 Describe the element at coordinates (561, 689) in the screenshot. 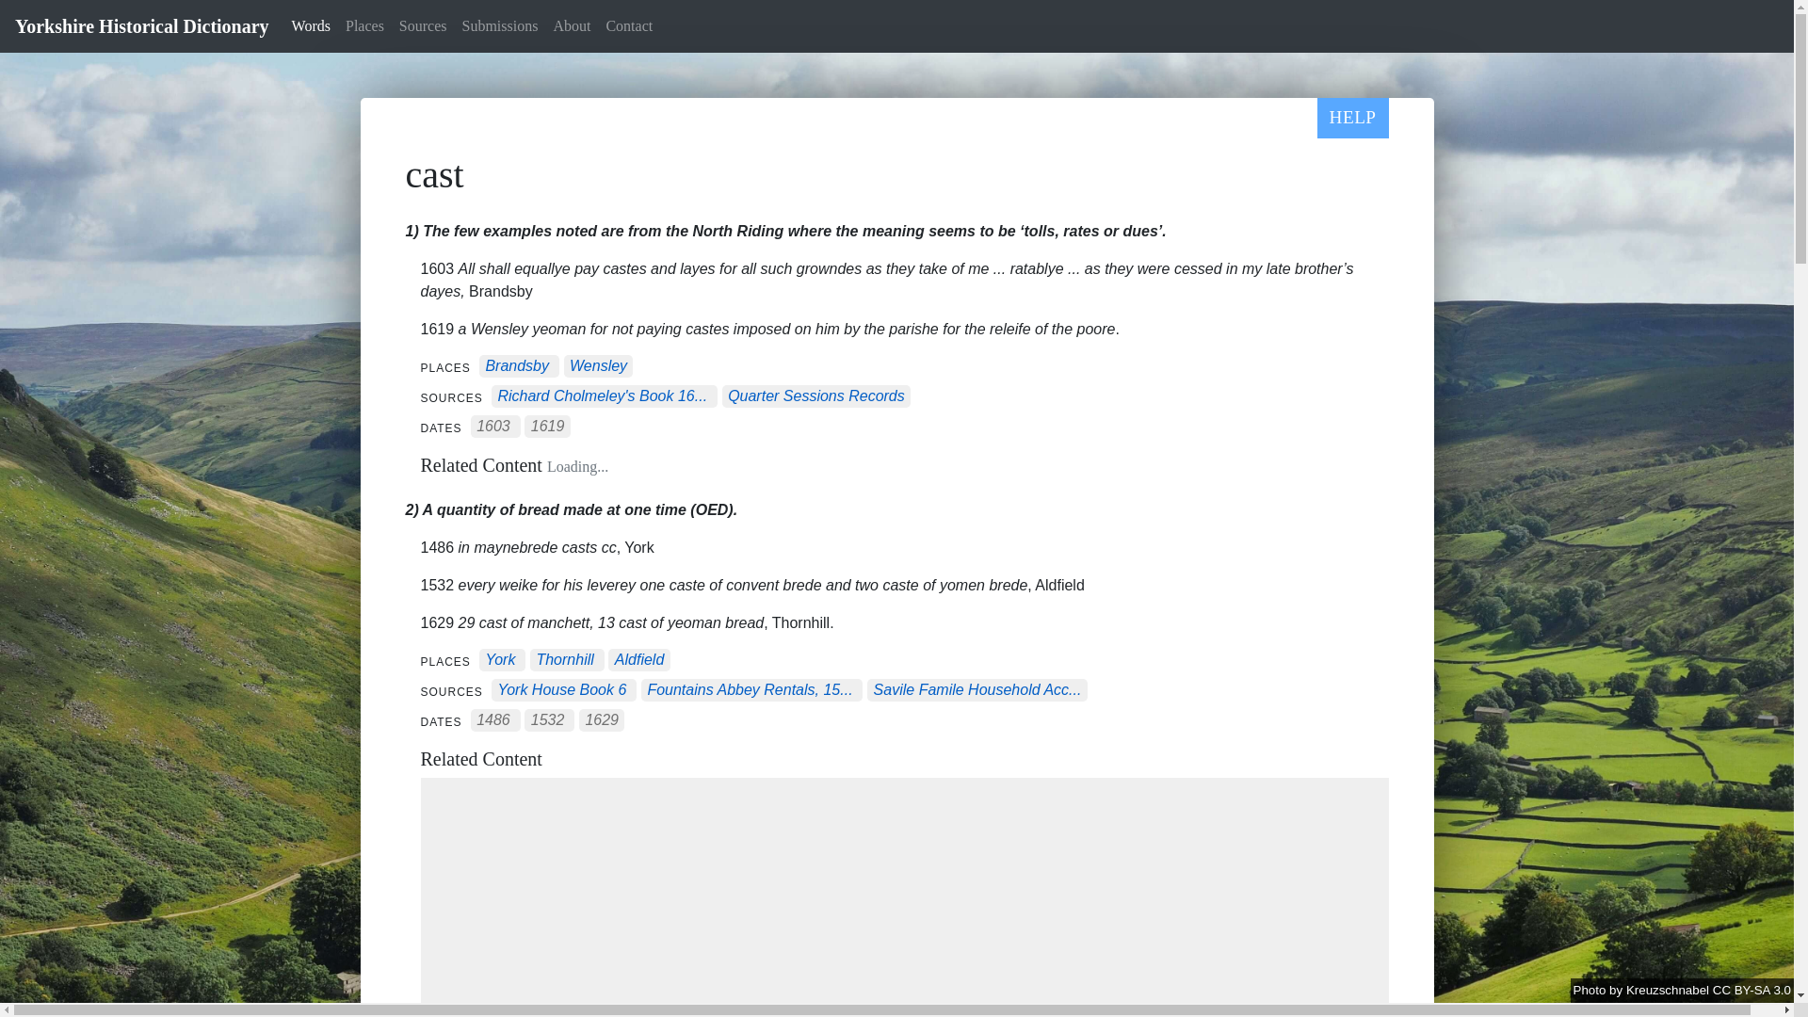

I see `York House Book 6` at that location.